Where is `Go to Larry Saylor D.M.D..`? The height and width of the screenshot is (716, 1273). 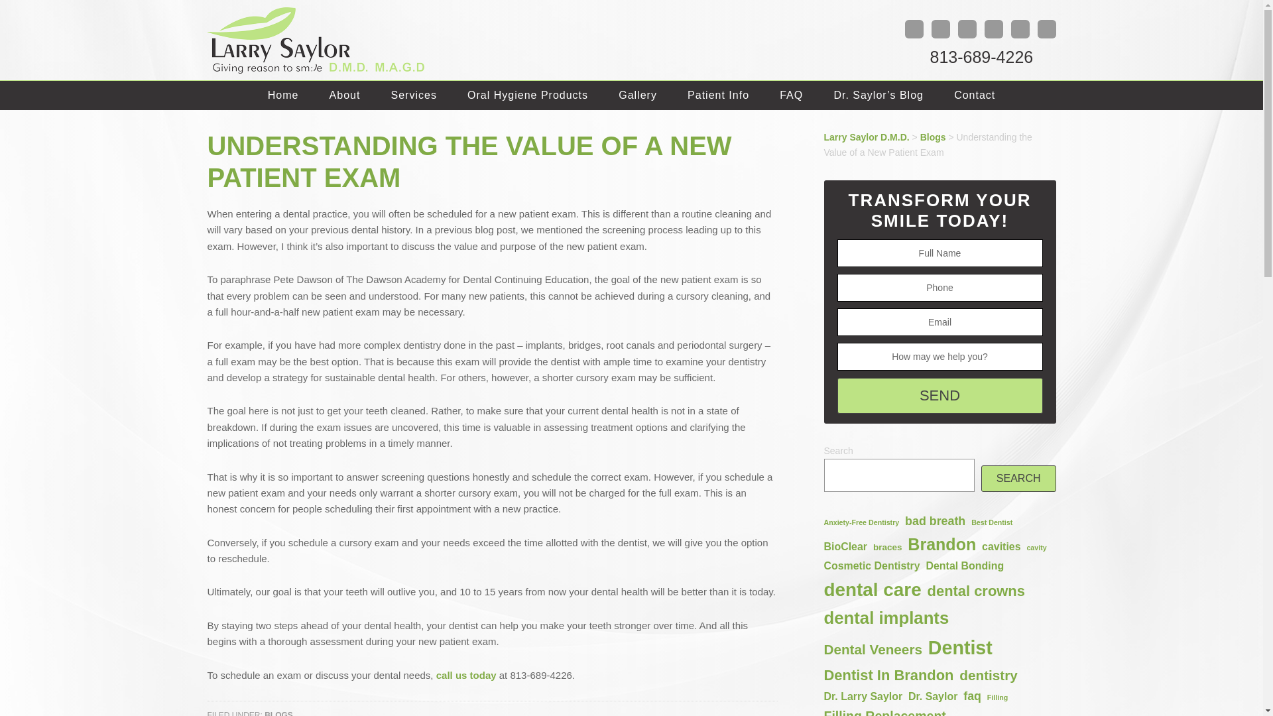
Go to Larry Saylor D.M.D.. is located at coordinates (866, 137).